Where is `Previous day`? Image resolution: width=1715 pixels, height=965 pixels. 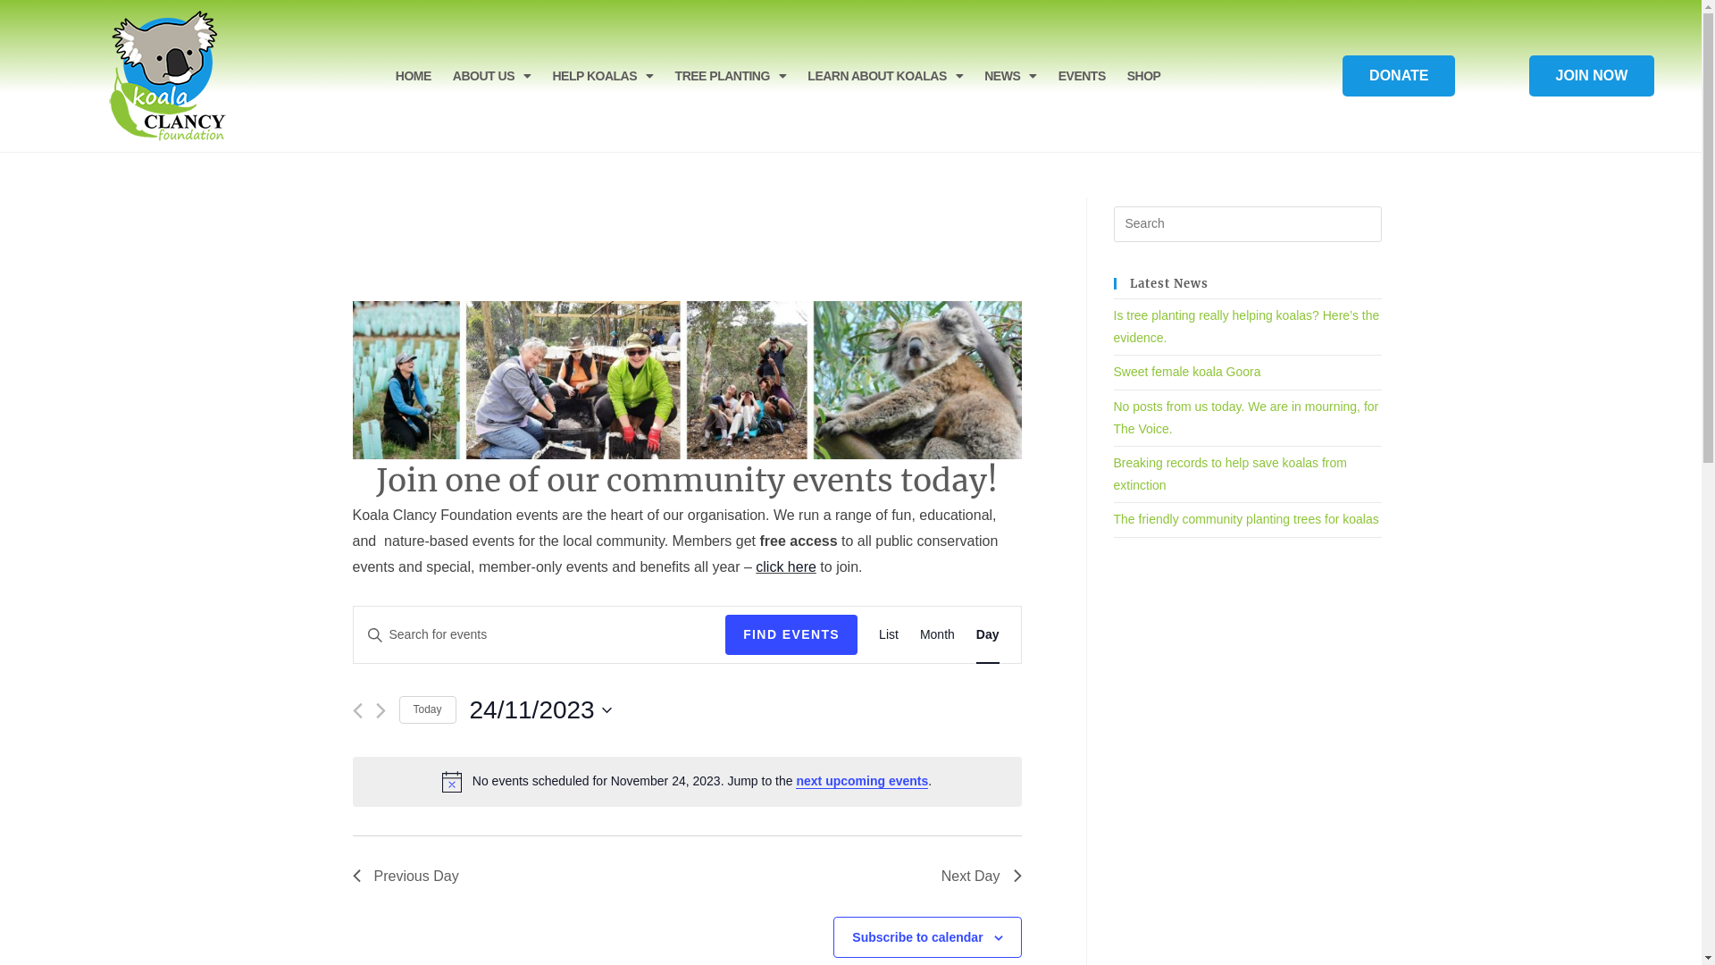 Previous day is located at coordinates (357, 711).